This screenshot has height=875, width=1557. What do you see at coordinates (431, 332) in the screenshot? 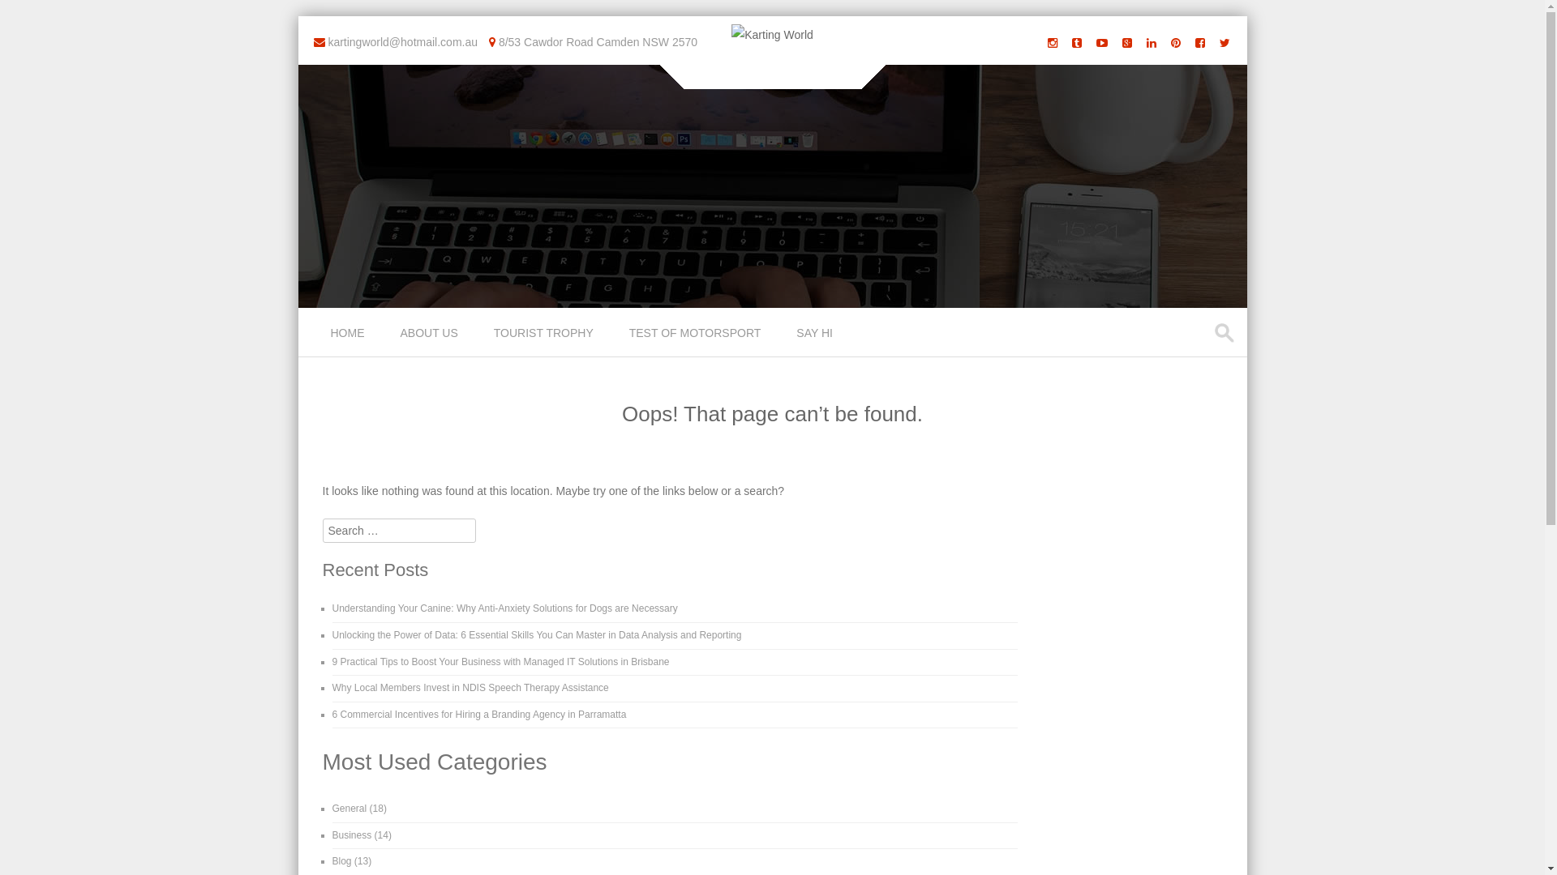
I see `ABOUT US` at bounding box center [431, 332].